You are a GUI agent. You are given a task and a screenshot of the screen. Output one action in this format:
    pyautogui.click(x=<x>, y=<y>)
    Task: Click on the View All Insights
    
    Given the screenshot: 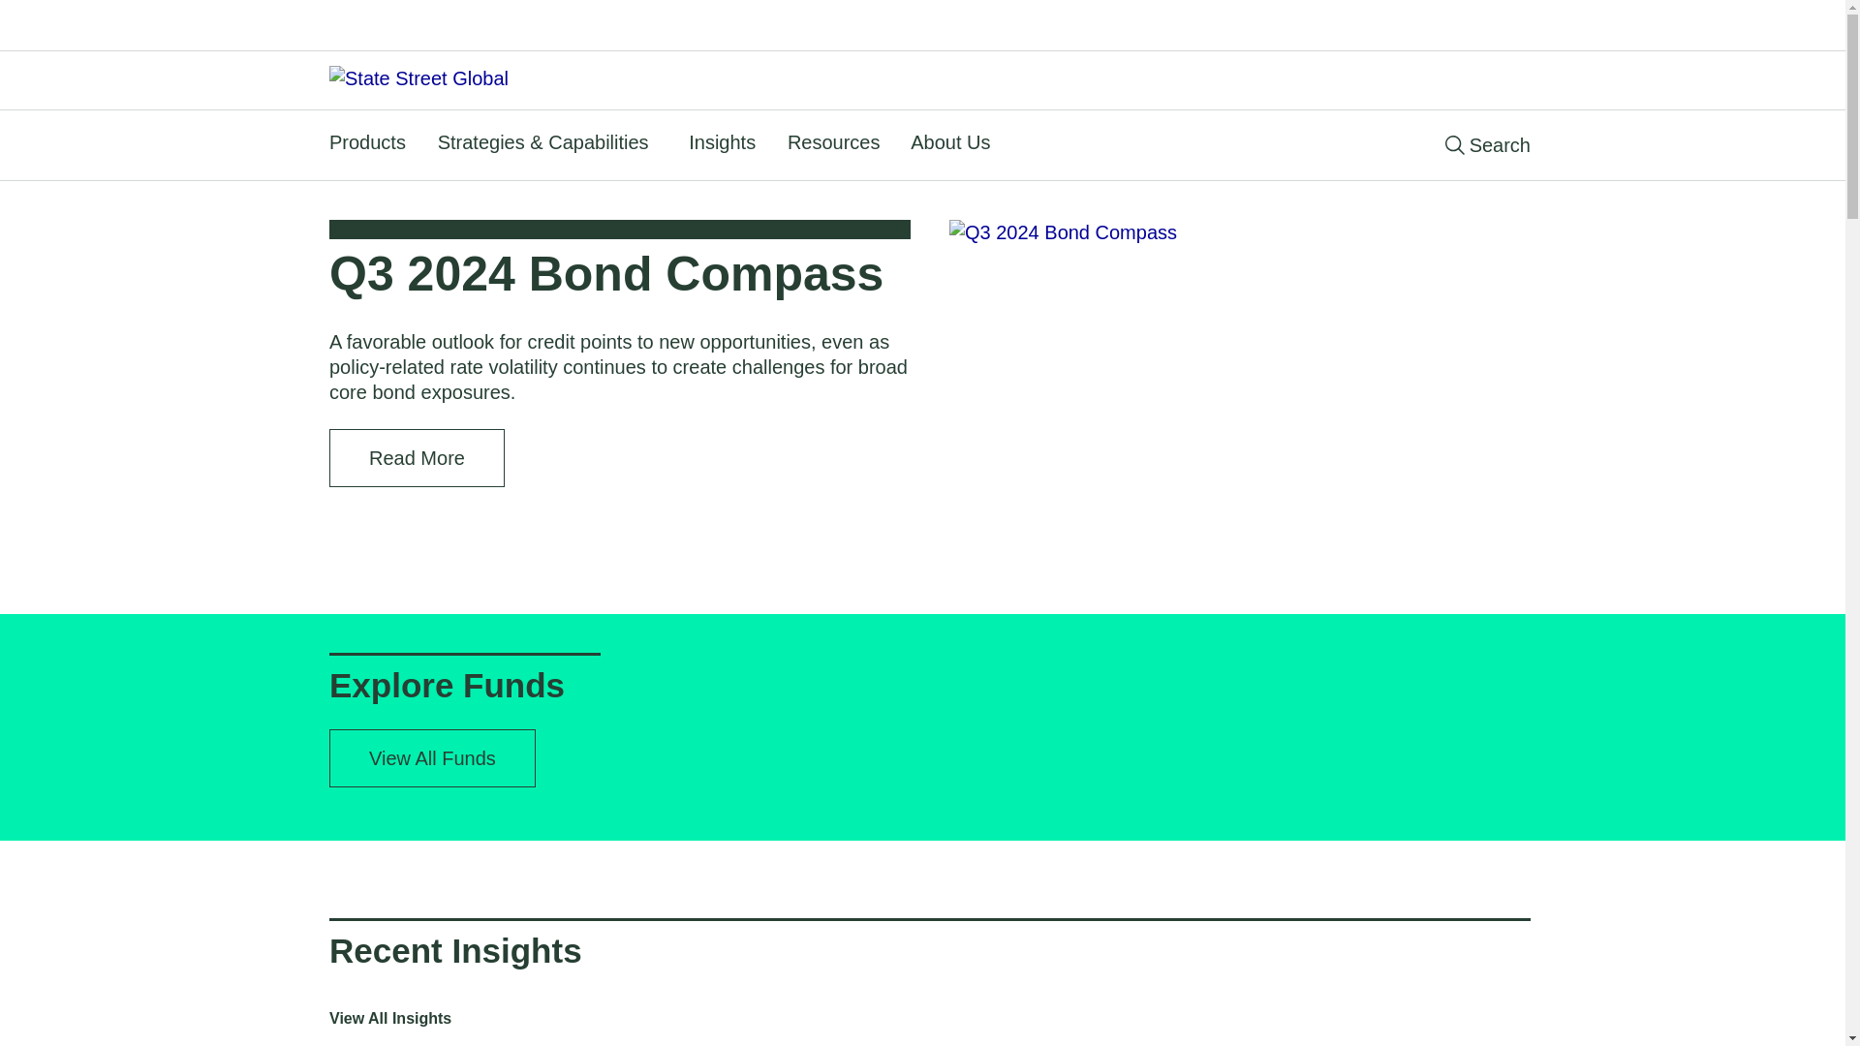 What is the action you would take?
    pyautogui.click(x=389, y=1019)
    